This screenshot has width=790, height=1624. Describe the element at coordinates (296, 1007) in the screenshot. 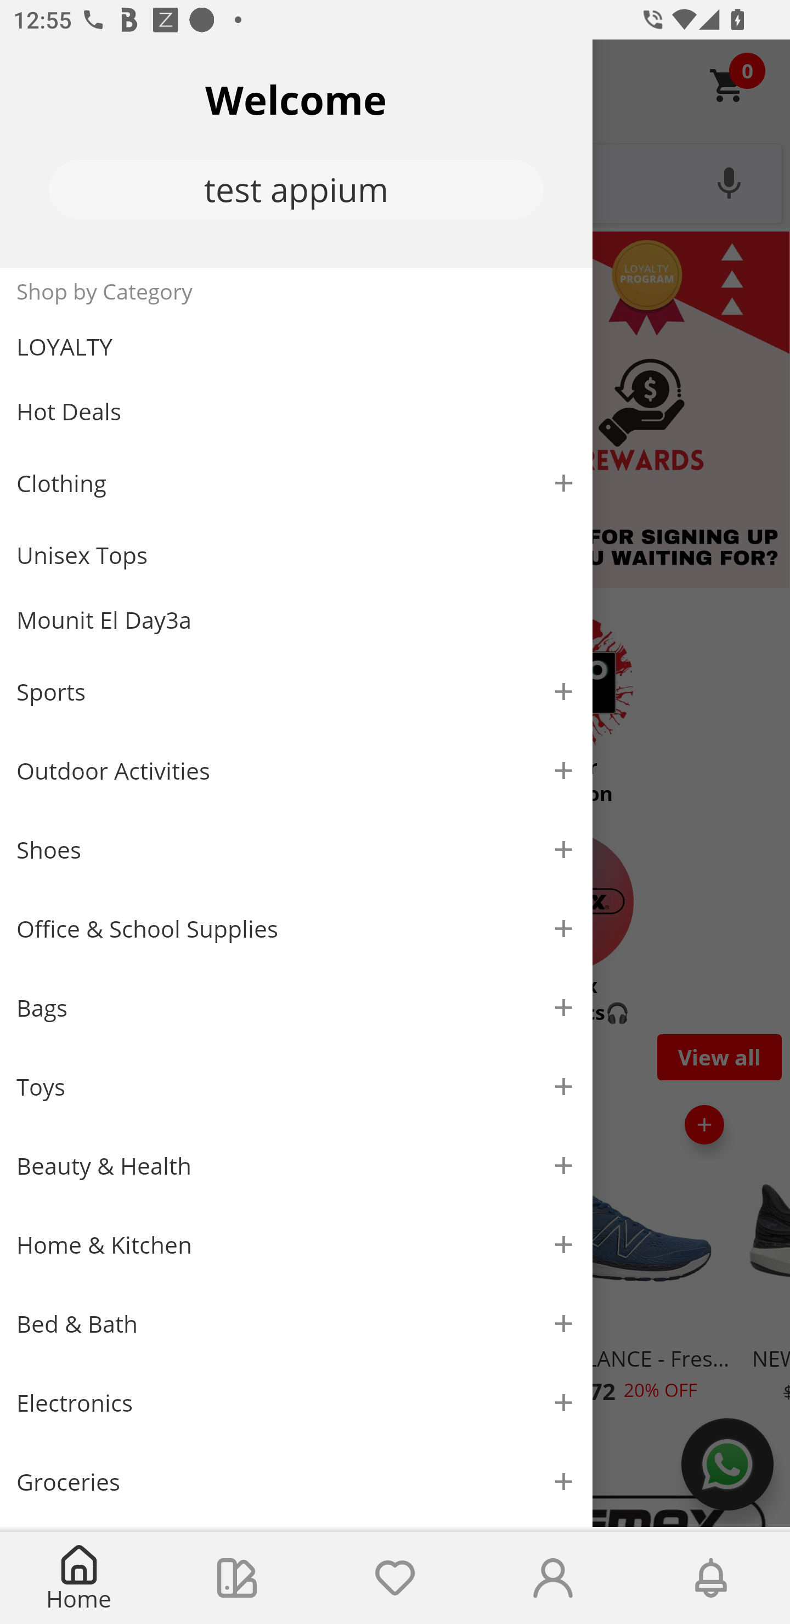

I see `Bags` at that location.